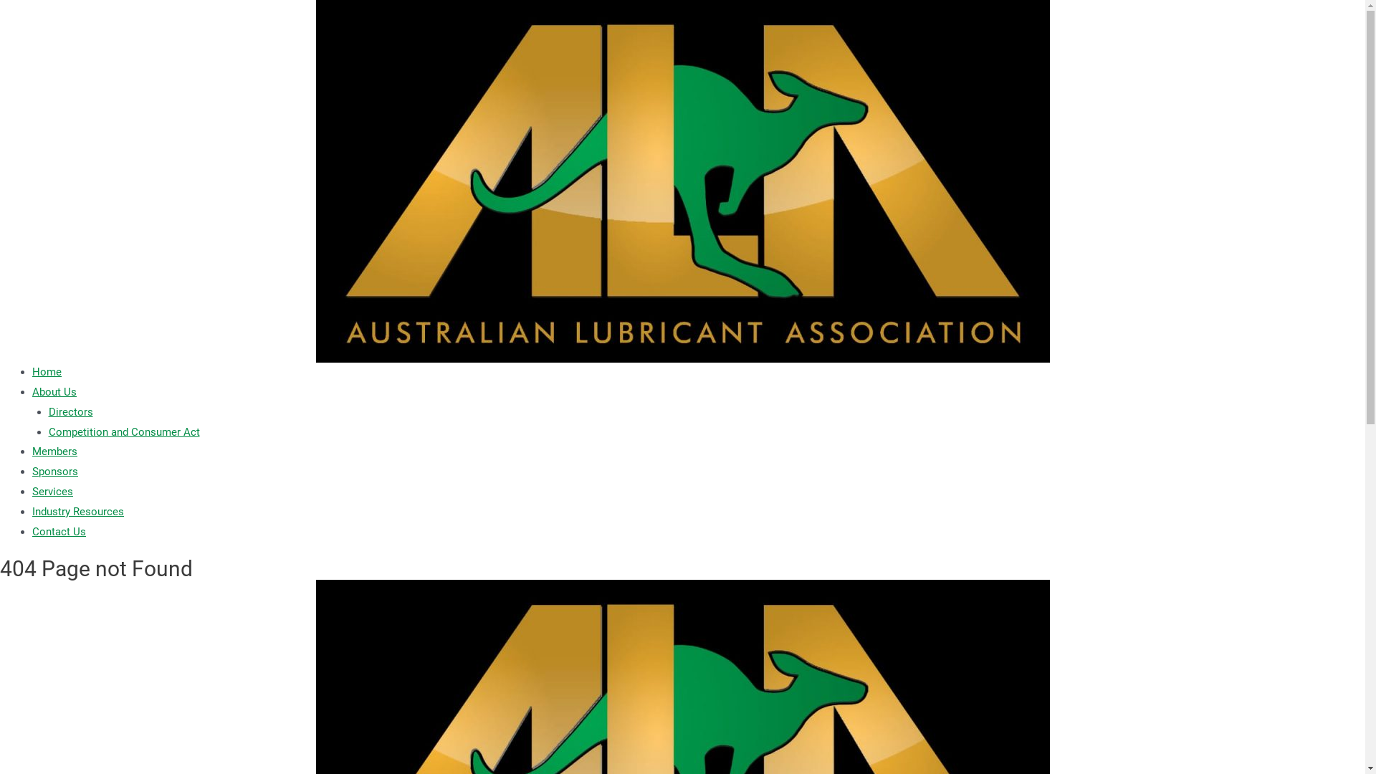 This screenshot has width=1376, height=774. Describe the element at coordinates (53, 492) in the screenshot. I see `Services` at that location.